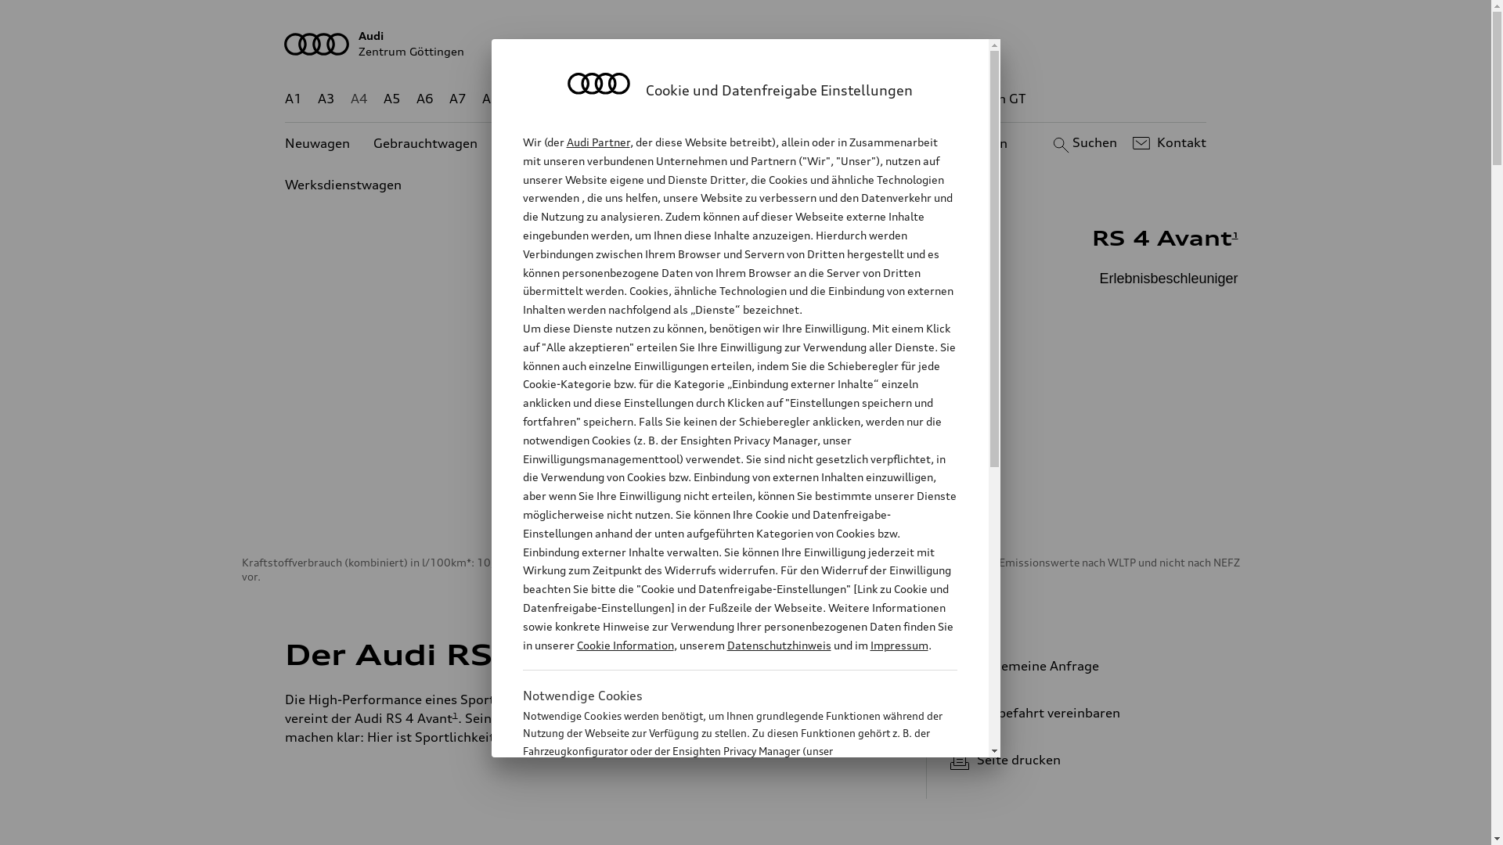  Describe the element at coordinates (778, 645) in the screenshot. I see `Datenschutzhinweis` at that location.